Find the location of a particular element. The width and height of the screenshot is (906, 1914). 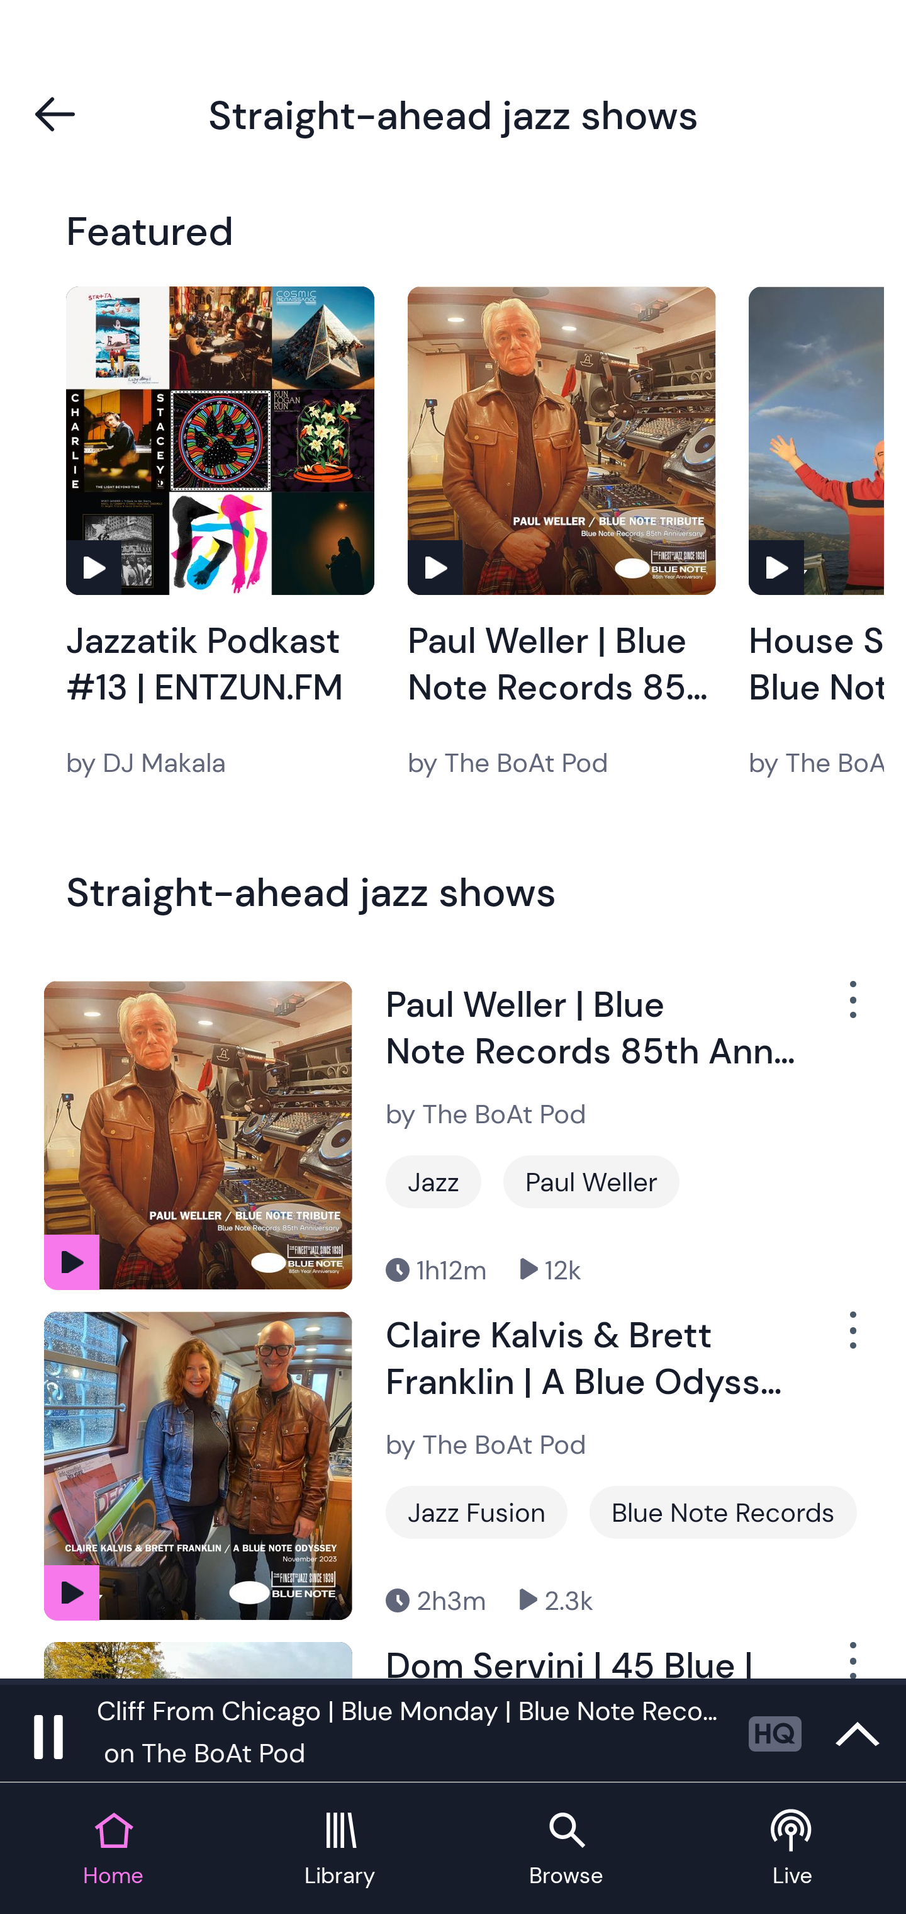

Jazz Fusion is located at coordinates (476, 1512).